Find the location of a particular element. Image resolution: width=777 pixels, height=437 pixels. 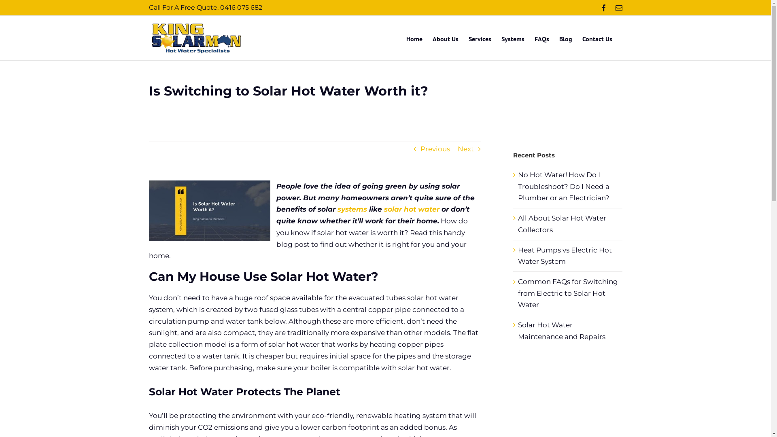

All About Solar Hot Water Collectors is located at coordinates (562, 224).